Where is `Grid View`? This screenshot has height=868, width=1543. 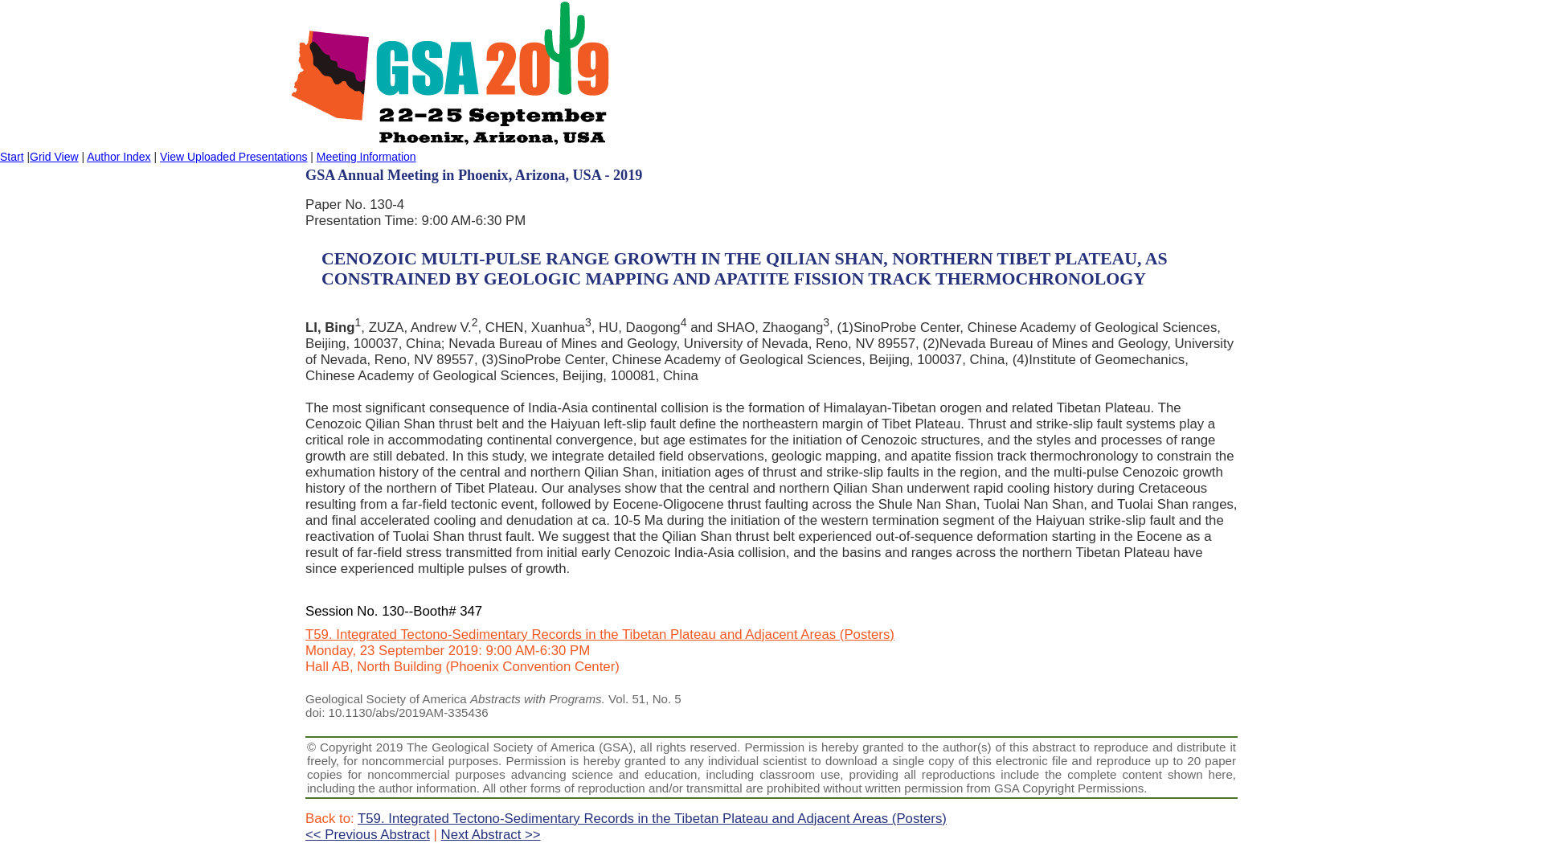 Grid View is located at coordinates (53, 156).